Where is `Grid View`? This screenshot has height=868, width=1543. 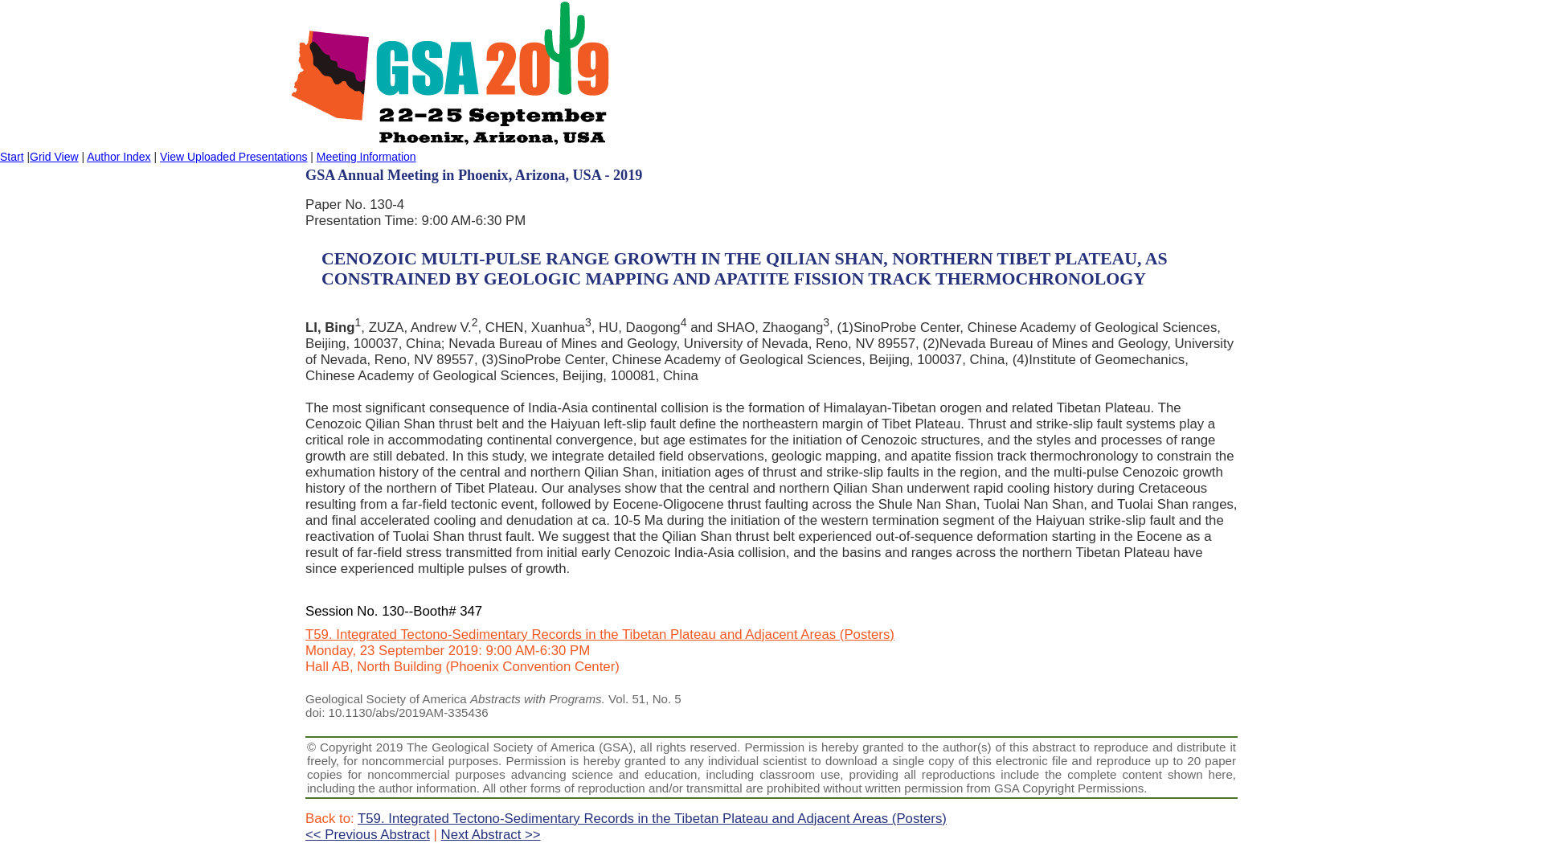 Grid View is located at coordinates (53, 156).